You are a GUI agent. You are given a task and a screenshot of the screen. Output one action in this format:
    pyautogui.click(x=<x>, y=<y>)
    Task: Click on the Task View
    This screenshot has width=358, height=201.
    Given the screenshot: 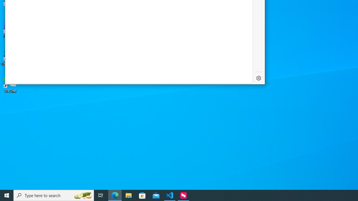 What is the action you would take?
    pyautogui.click(x=101, y=195)
    